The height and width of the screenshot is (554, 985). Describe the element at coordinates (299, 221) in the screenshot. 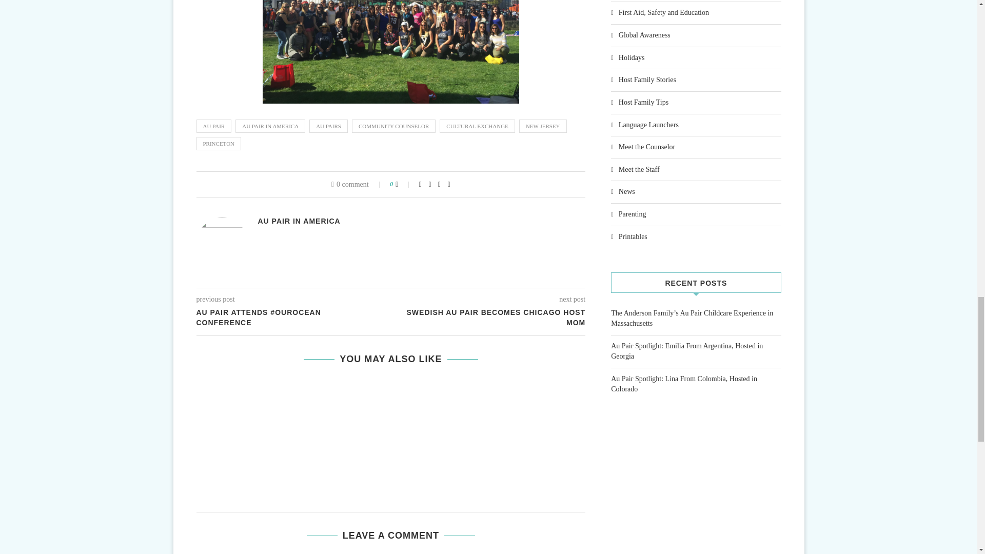

I see `Posts by Au Pair in America` at that location.